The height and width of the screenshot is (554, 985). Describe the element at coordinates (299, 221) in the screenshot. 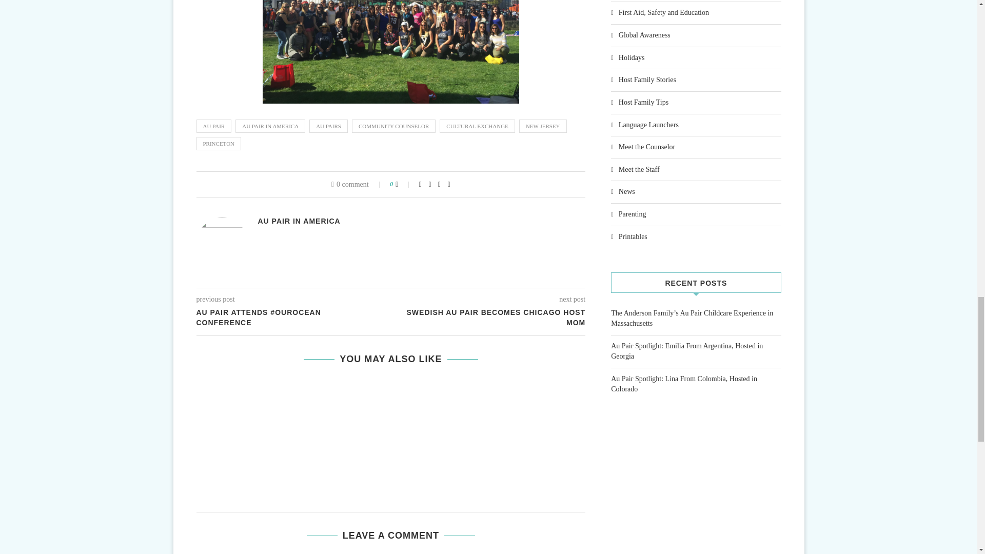

I see `Posts by Au Pair in America` at that location.